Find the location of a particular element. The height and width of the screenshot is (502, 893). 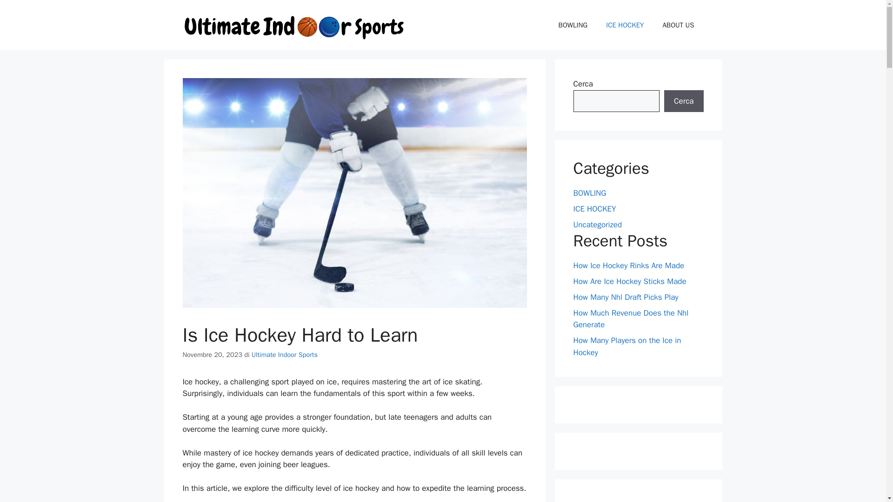

ABOUT US is located at coordinates (678, 25).